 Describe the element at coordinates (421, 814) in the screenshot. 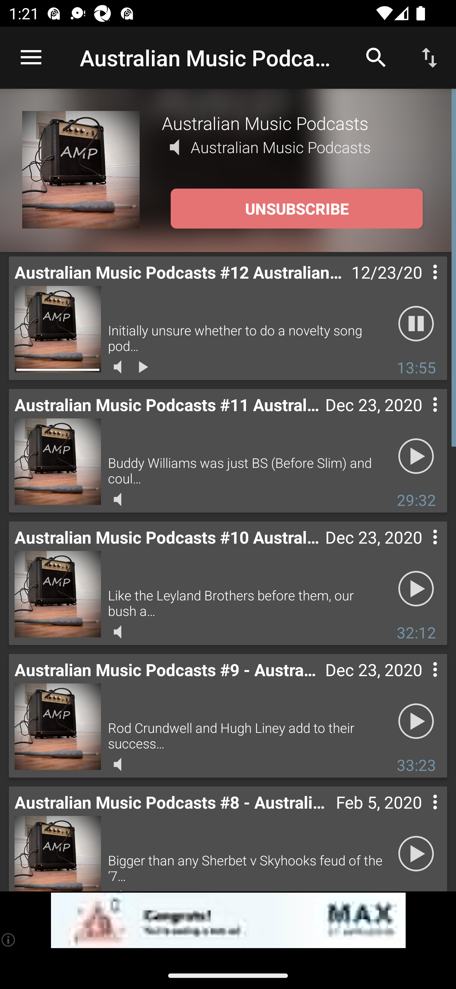

I see `Contextual menu` at that location.